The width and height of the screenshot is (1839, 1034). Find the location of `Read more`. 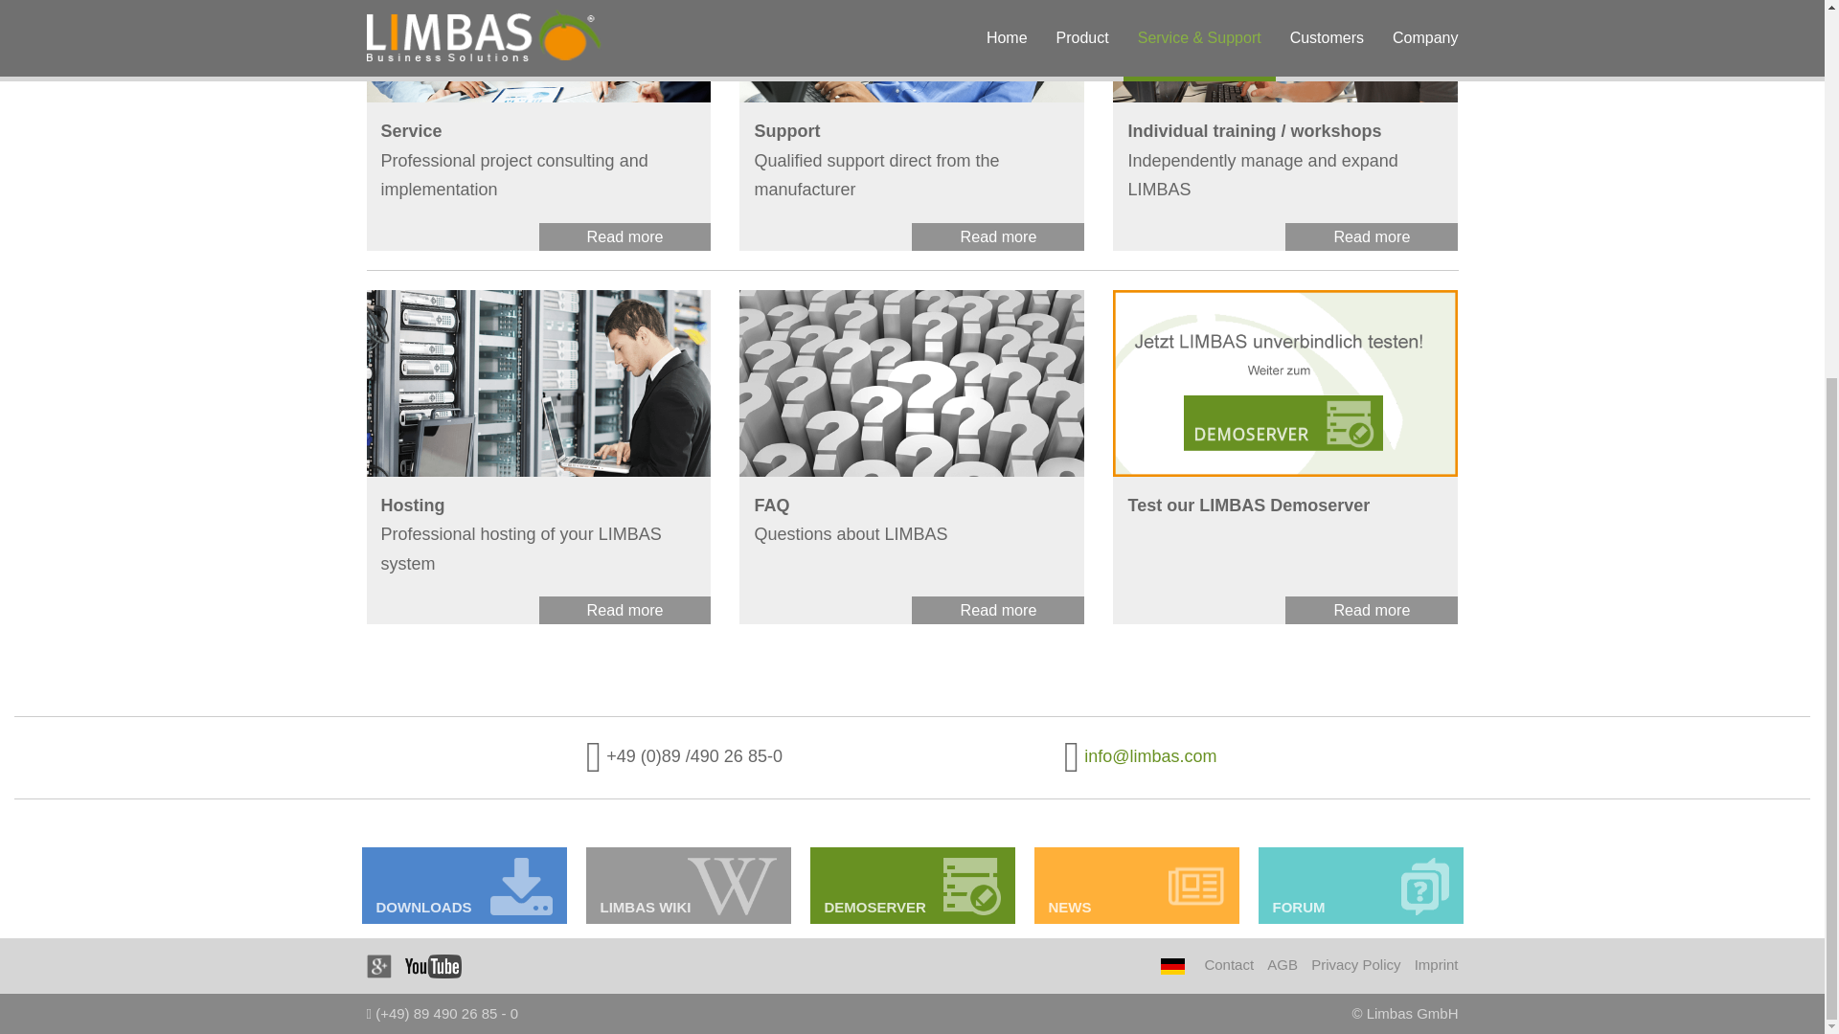

Read more is located at coordinates (1372, 611).